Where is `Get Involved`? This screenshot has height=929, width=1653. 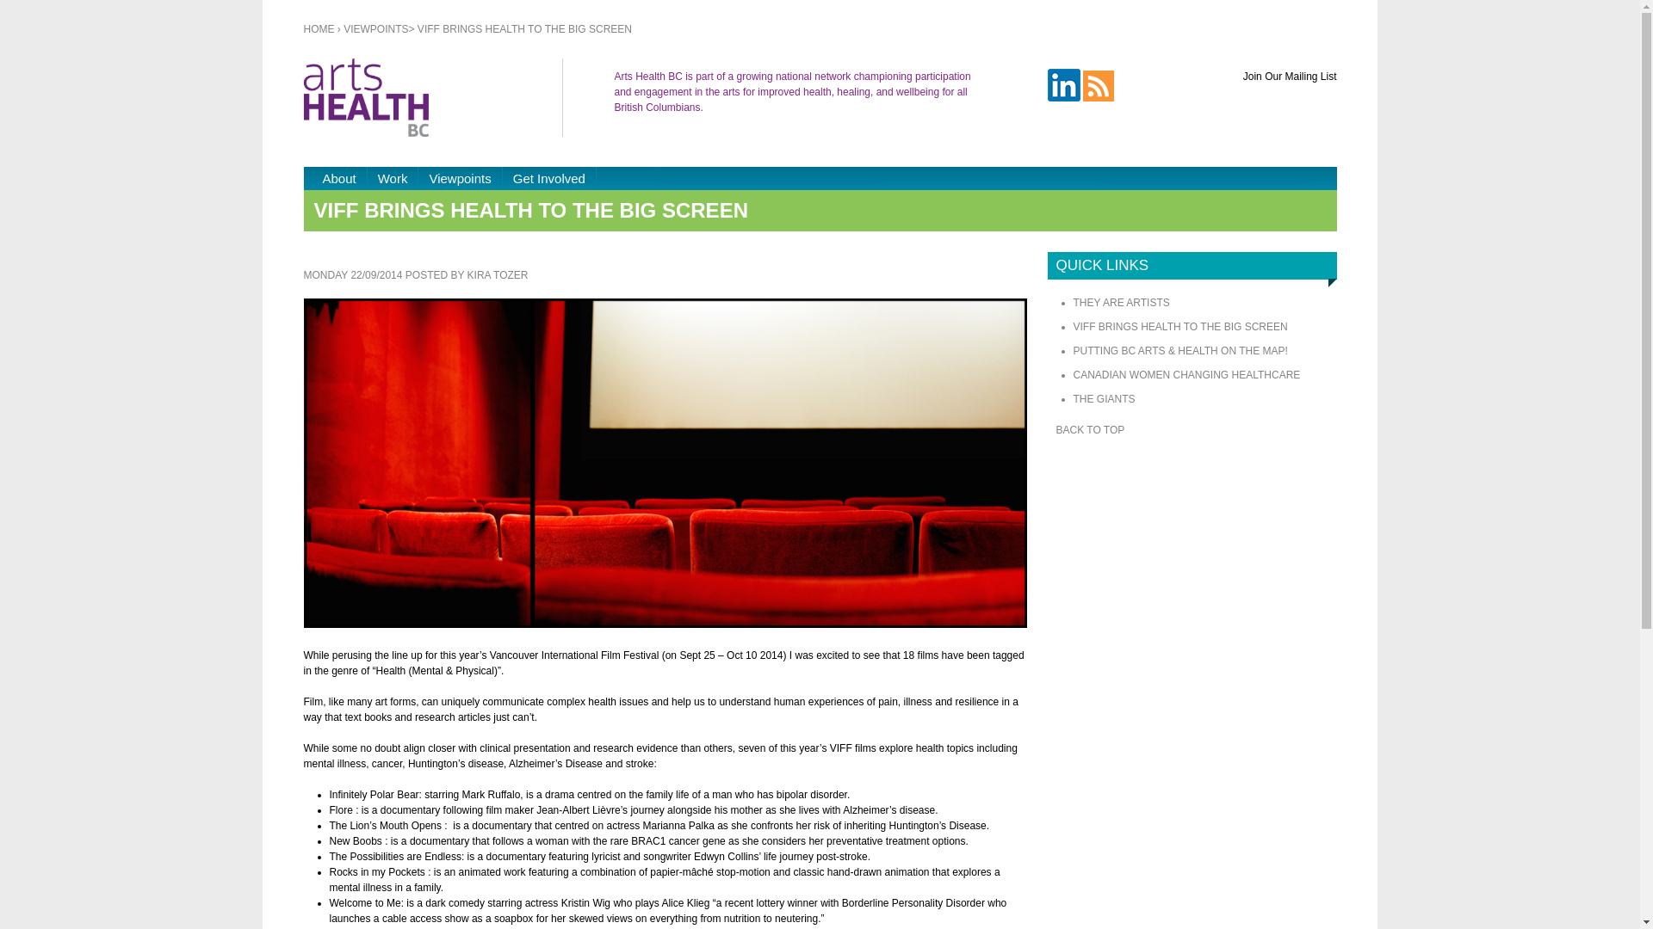
Get Involved is located at coordinates (549, 179).